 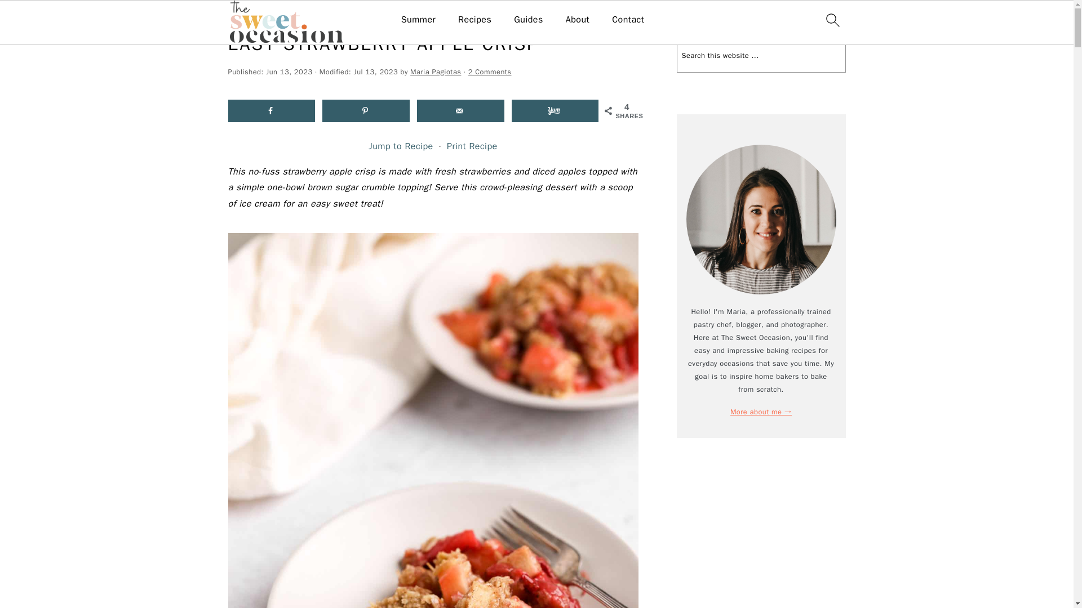 What do you see at coordinates (418, 20) in the screenshot?
I see `Summer` at bounding box center [418, 20].